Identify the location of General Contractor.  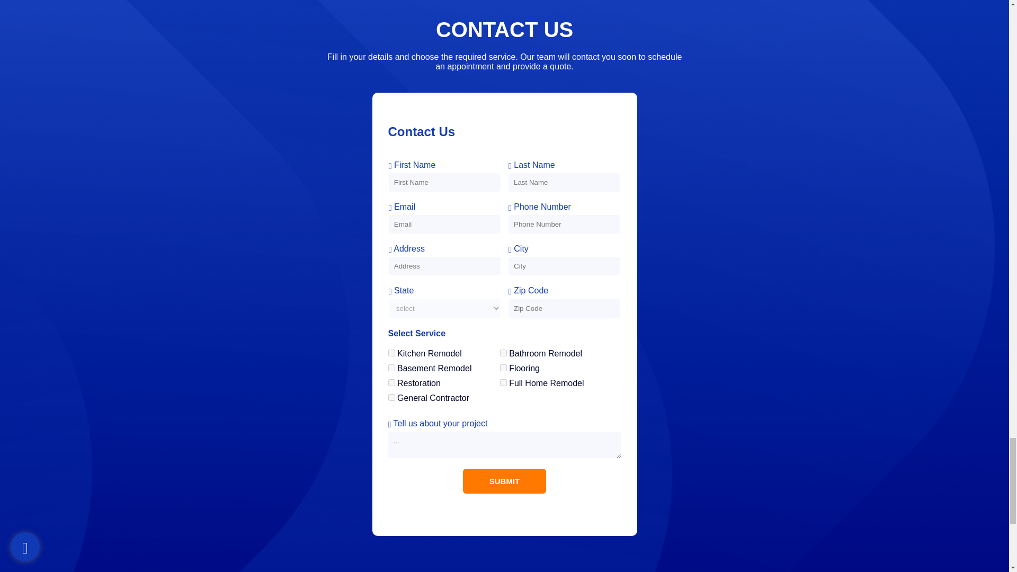
(391, 397).